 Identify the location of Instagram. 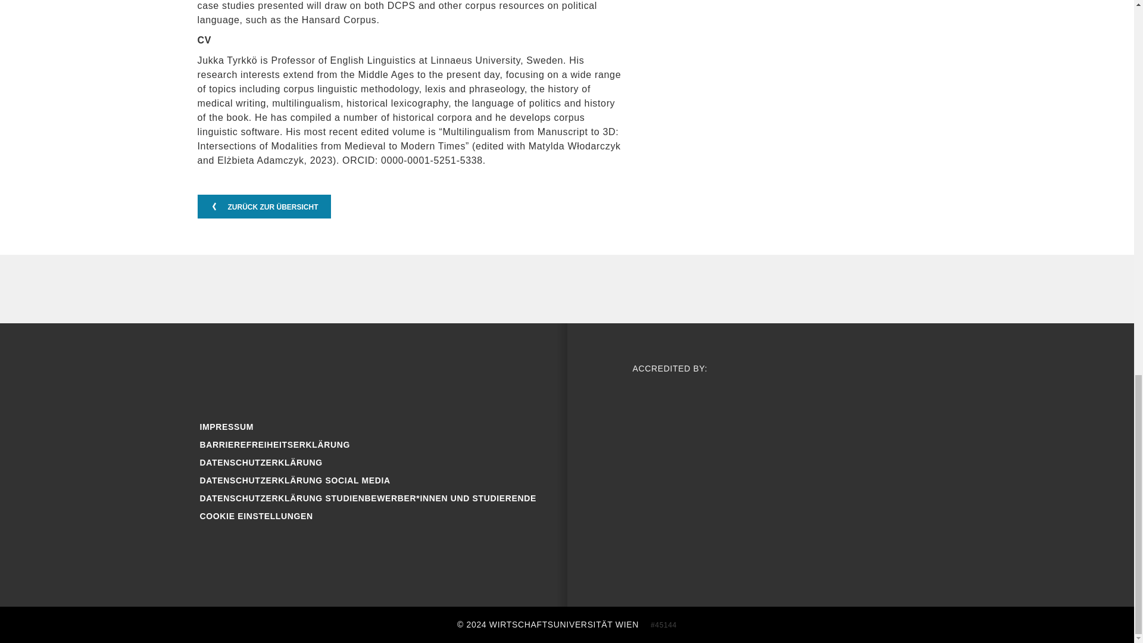
(255, 374).